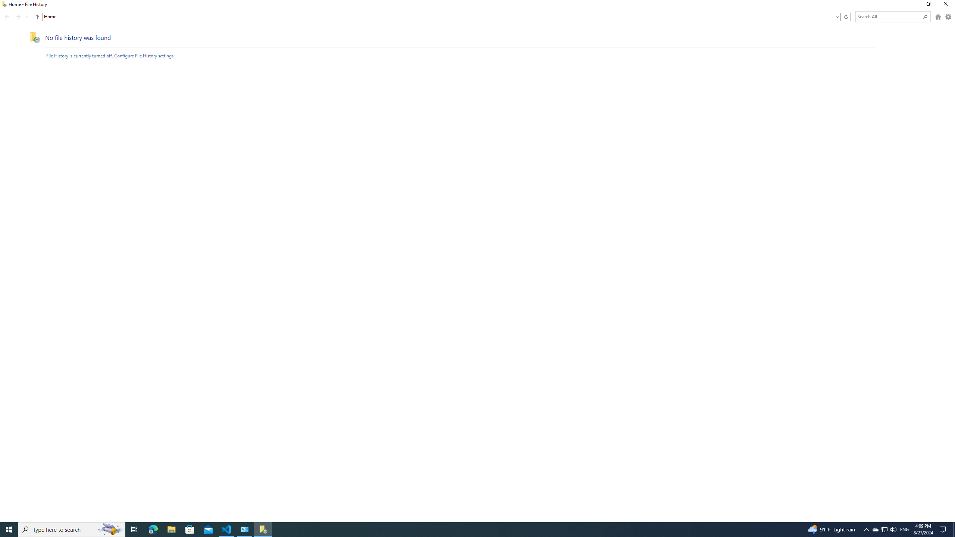 This screenshot has width=955, height=537. Describe the element at coordinates (889, 16) in the screenshot. I see `Search Box` at that location.